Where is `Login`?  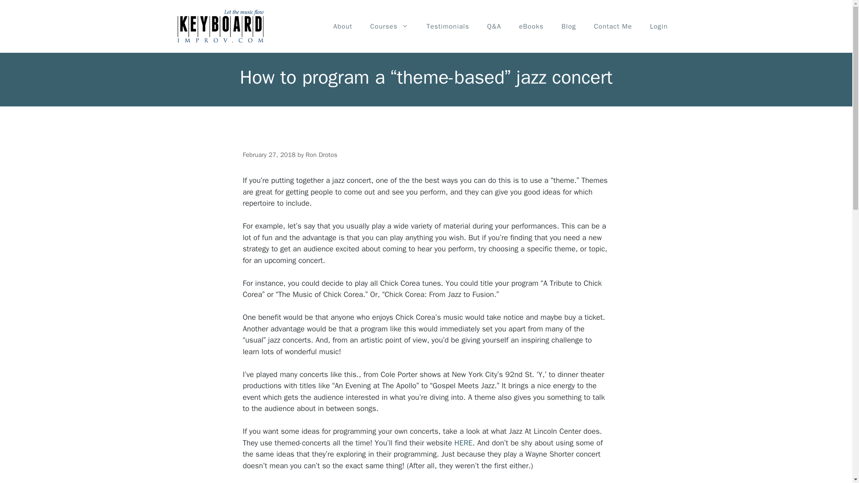
Login is located at coordinates (659, 26).